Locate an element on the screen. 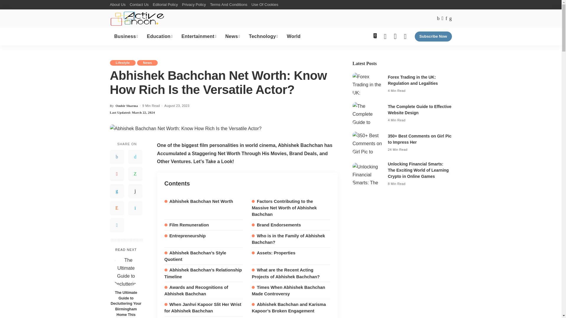  About Us is located at coordinates (119, 5).